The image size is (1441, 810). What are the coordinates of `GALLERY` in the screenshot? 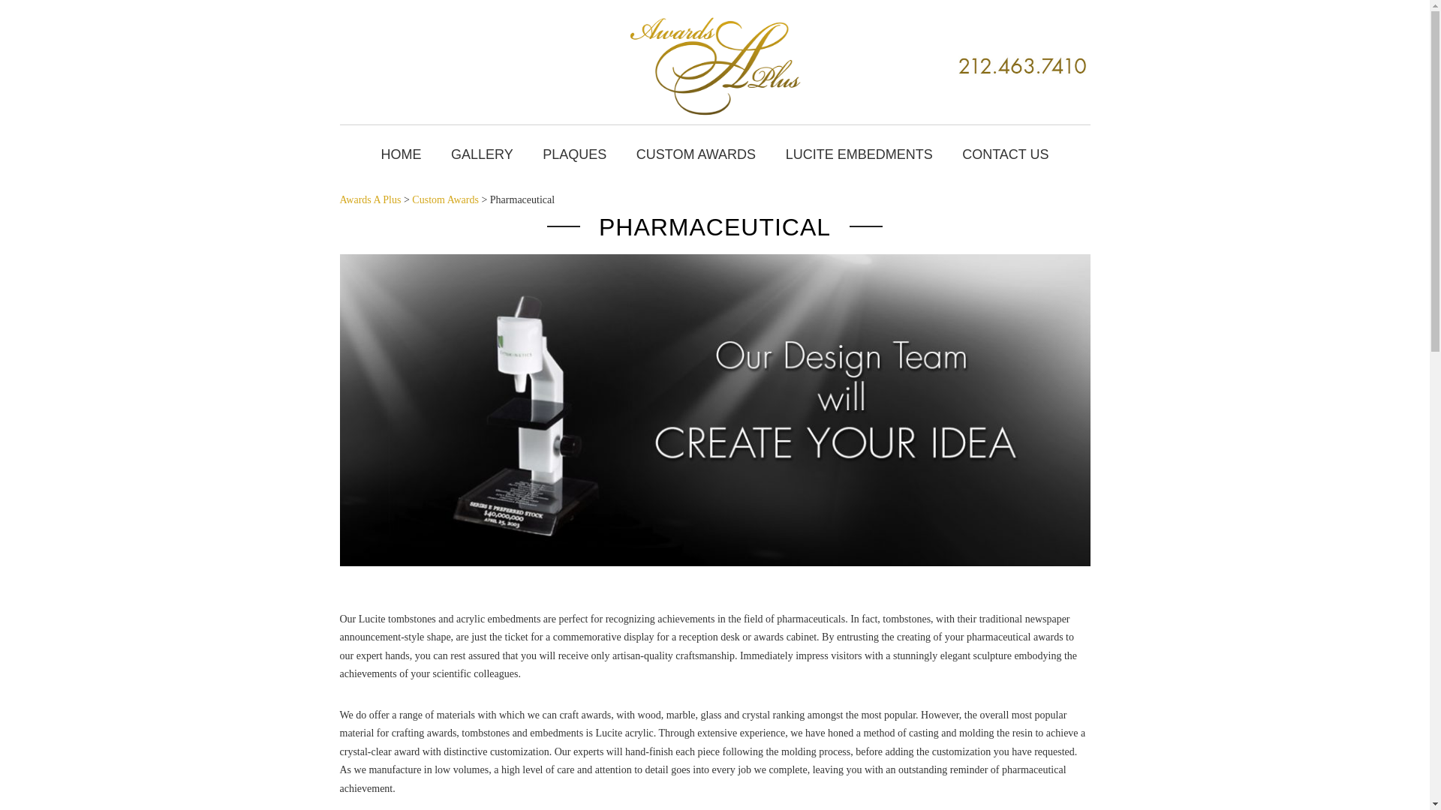 It's located at (482, 154).